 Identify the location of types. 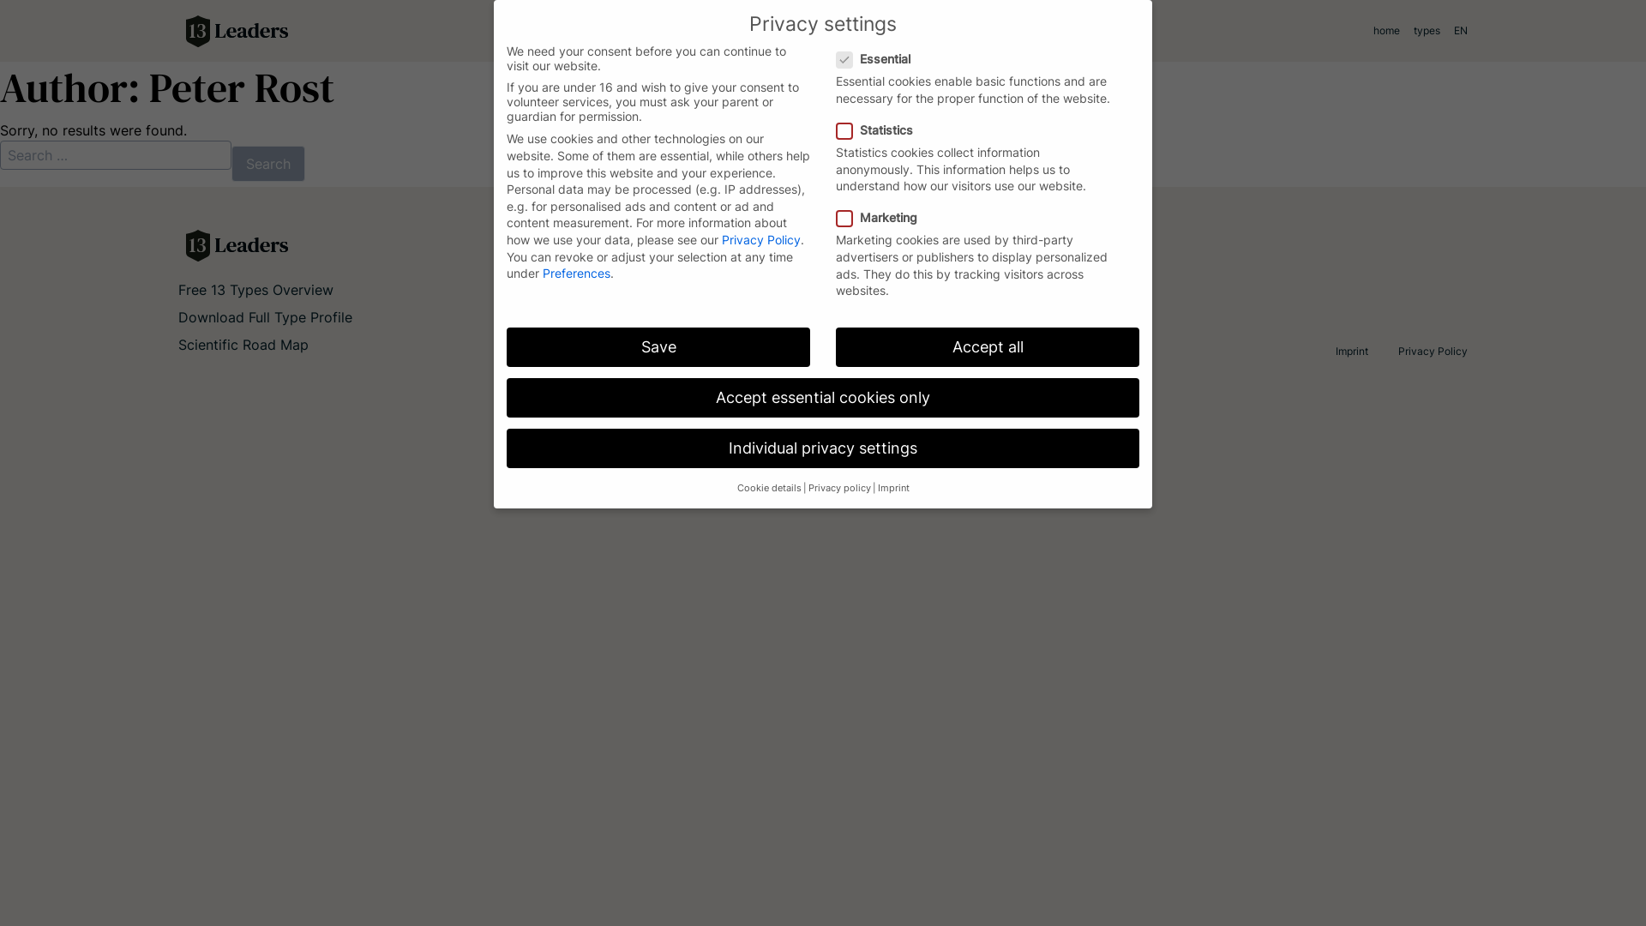
(1427, 31).